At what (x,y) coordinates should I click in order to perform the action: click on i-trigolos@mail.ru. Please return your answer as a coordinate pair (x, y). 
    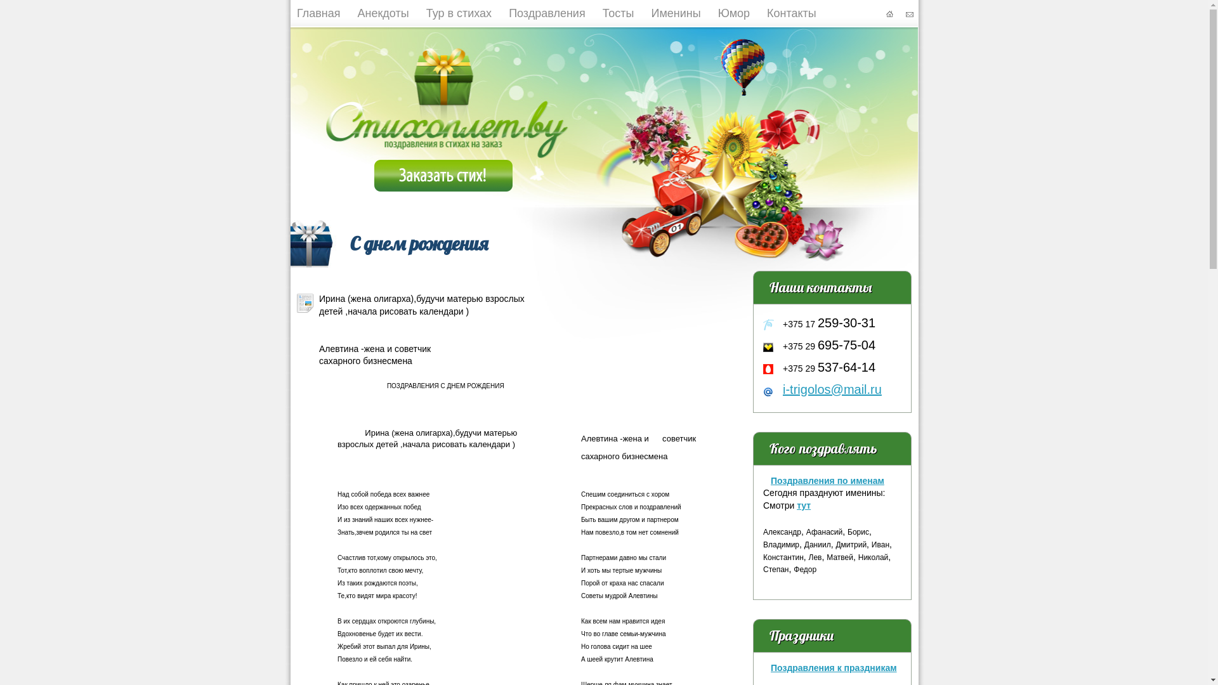
    Looking at the image, I should click on (832, 389).